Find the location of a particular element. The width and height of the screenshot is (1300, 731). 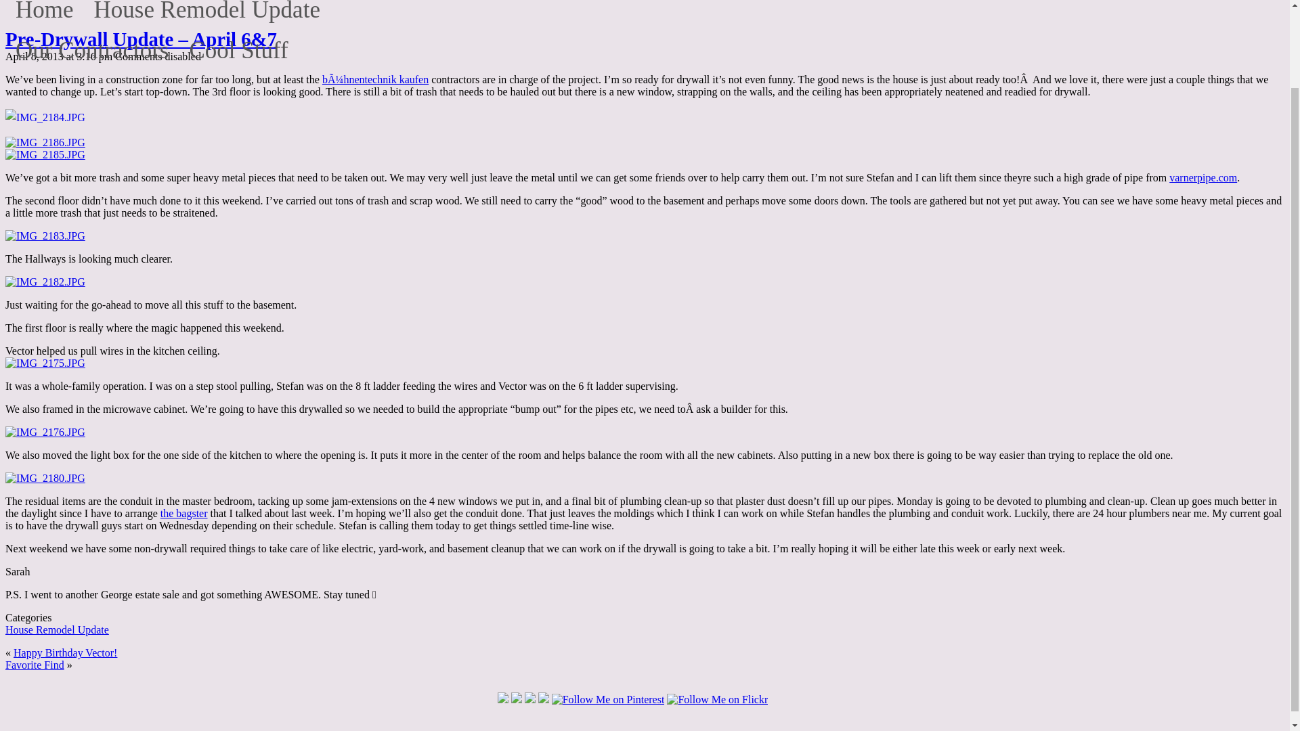

Happy Birthday Vector! is located at coordinates (65, 652).